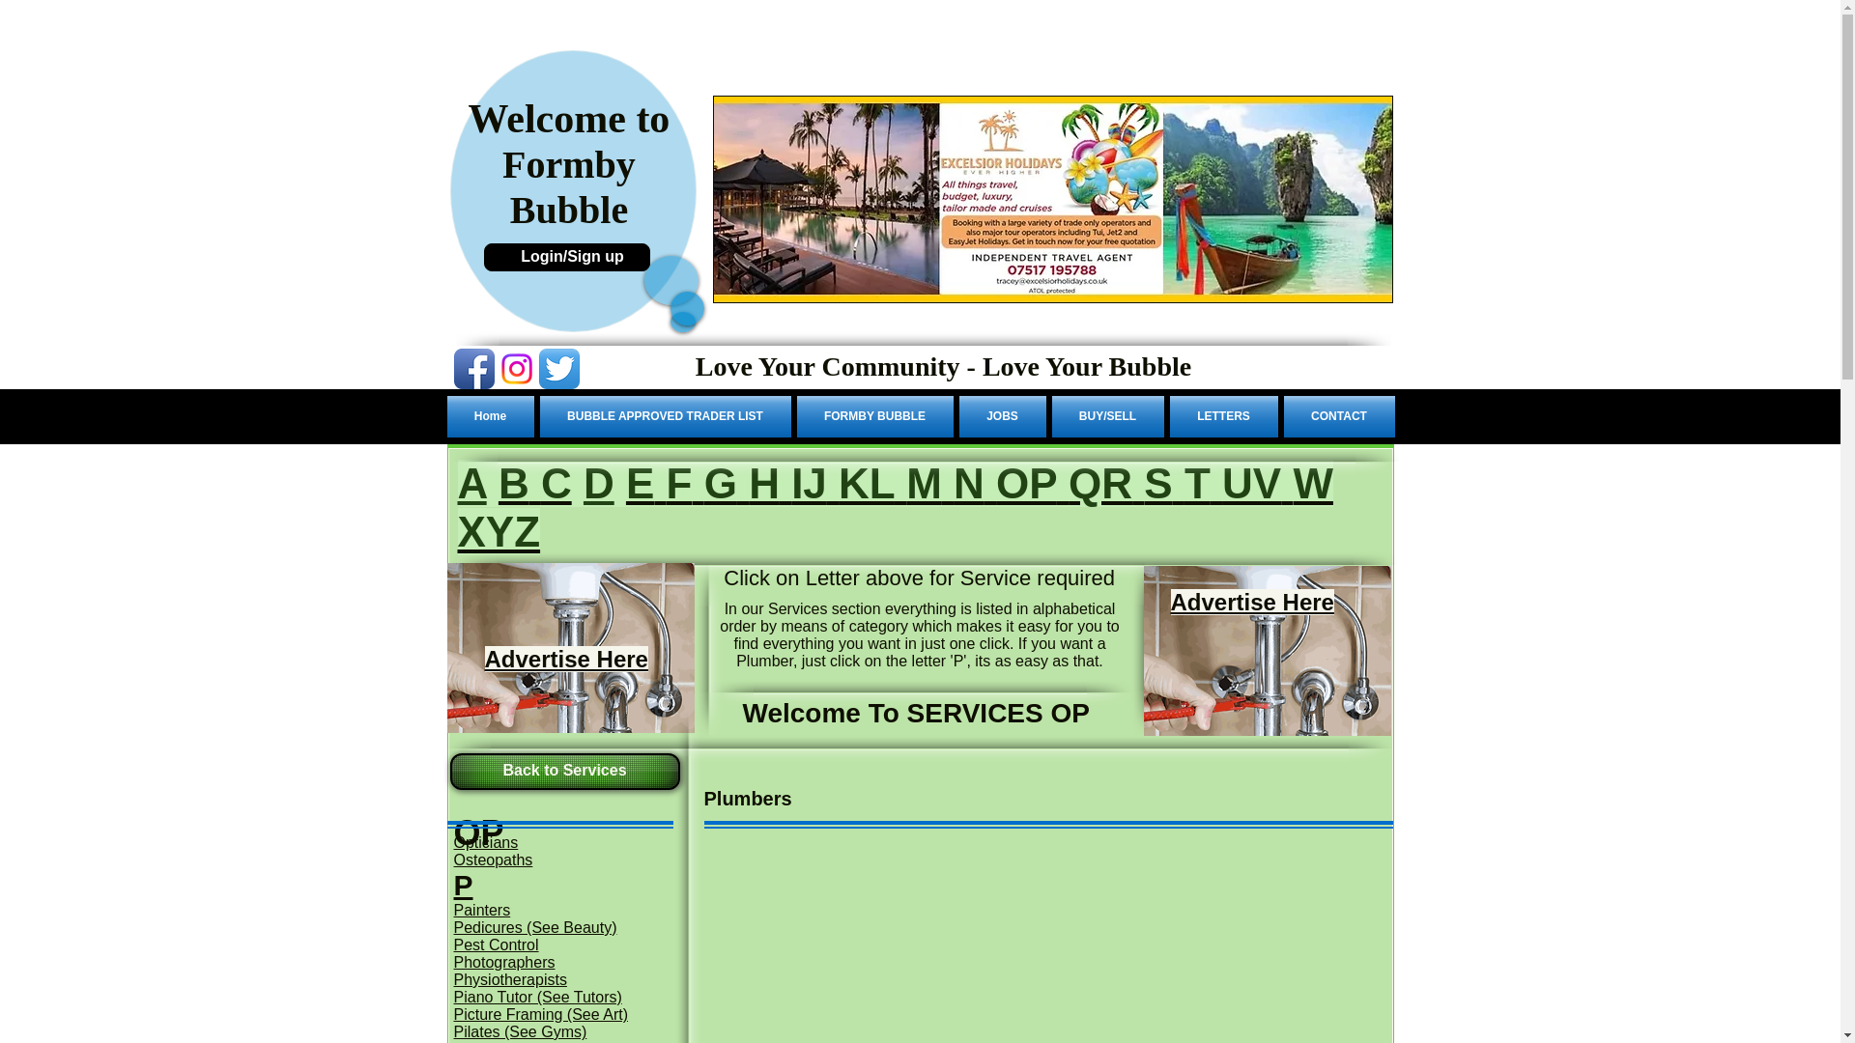 Image resolution: width=1855 pixels, height=1043 pixels. Describe the element at coordinates (570, 648) in the screenshot. I see `Maxiflow-Plumbing-and-Heating-1.png` at that location.